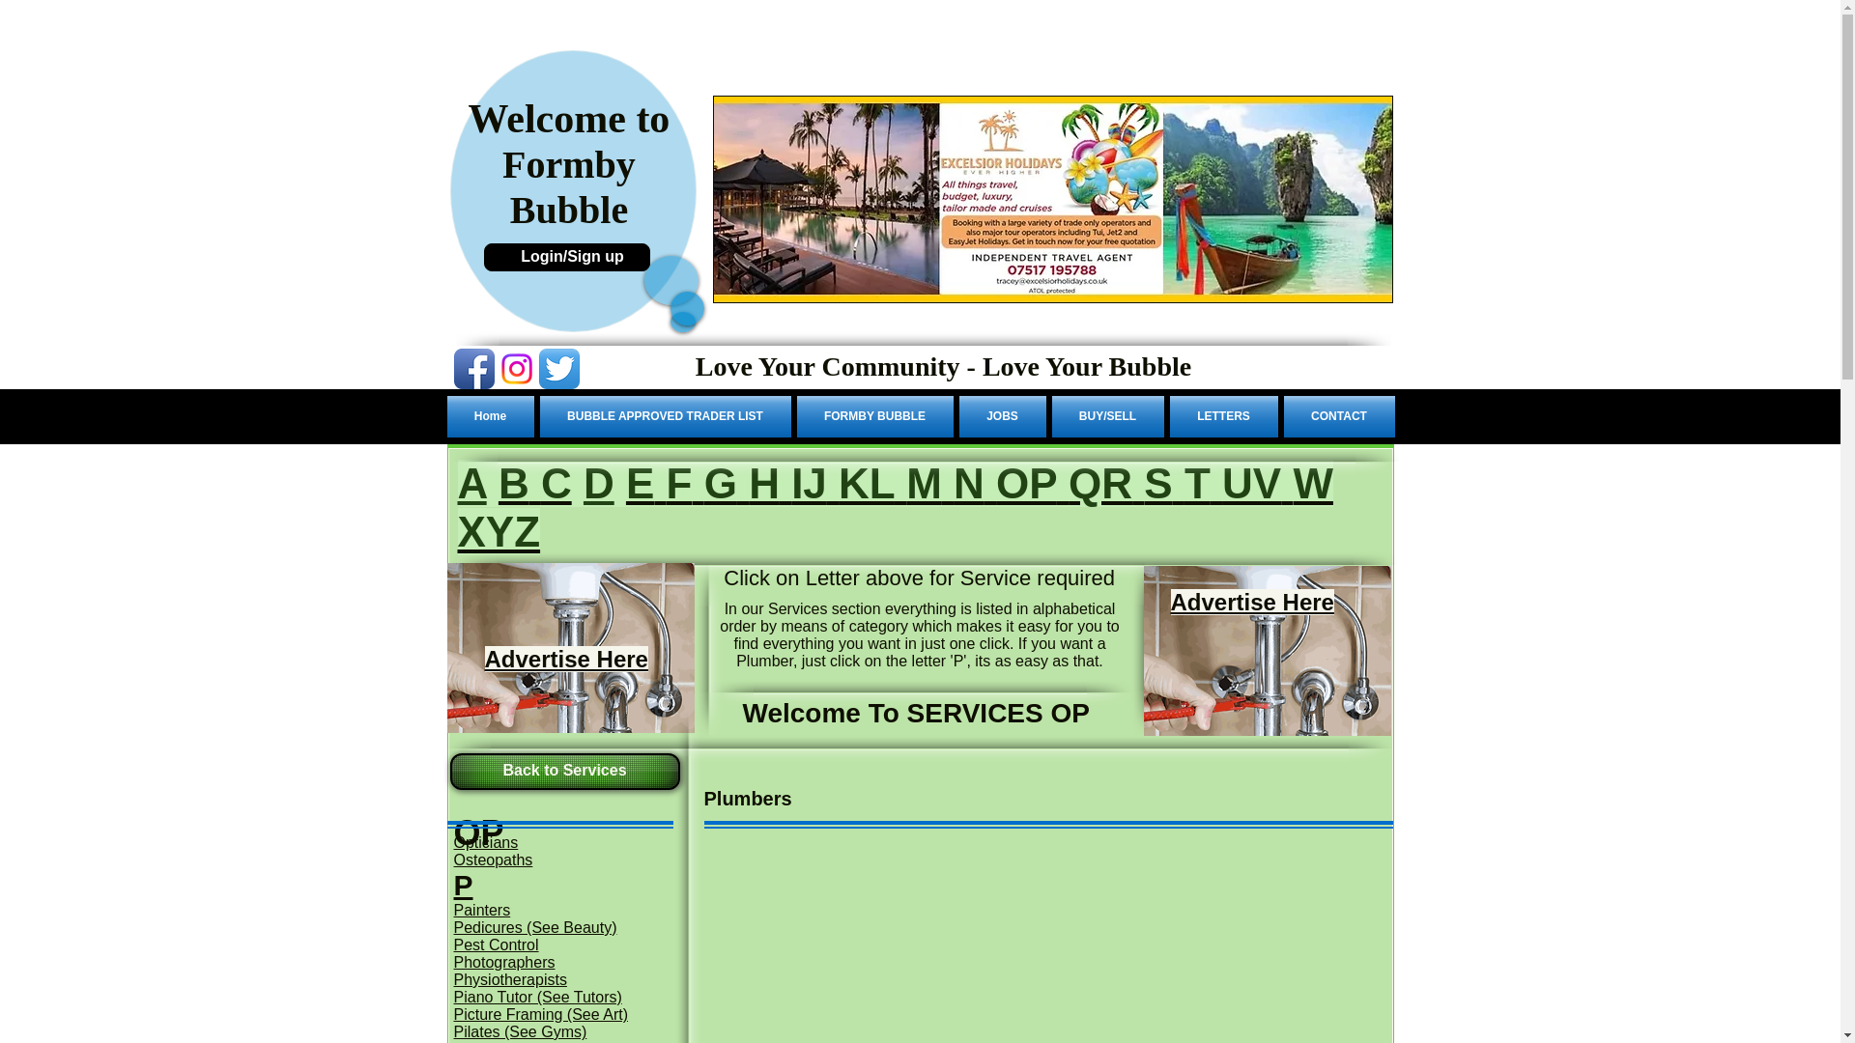 Image resolution: width=1855 pixels, height=1043 pixels. Describe the element at coordinates (570, 648) in the screenshot. I see `Maxiflow-Plumbing-and-Heating-1.png` at that location.